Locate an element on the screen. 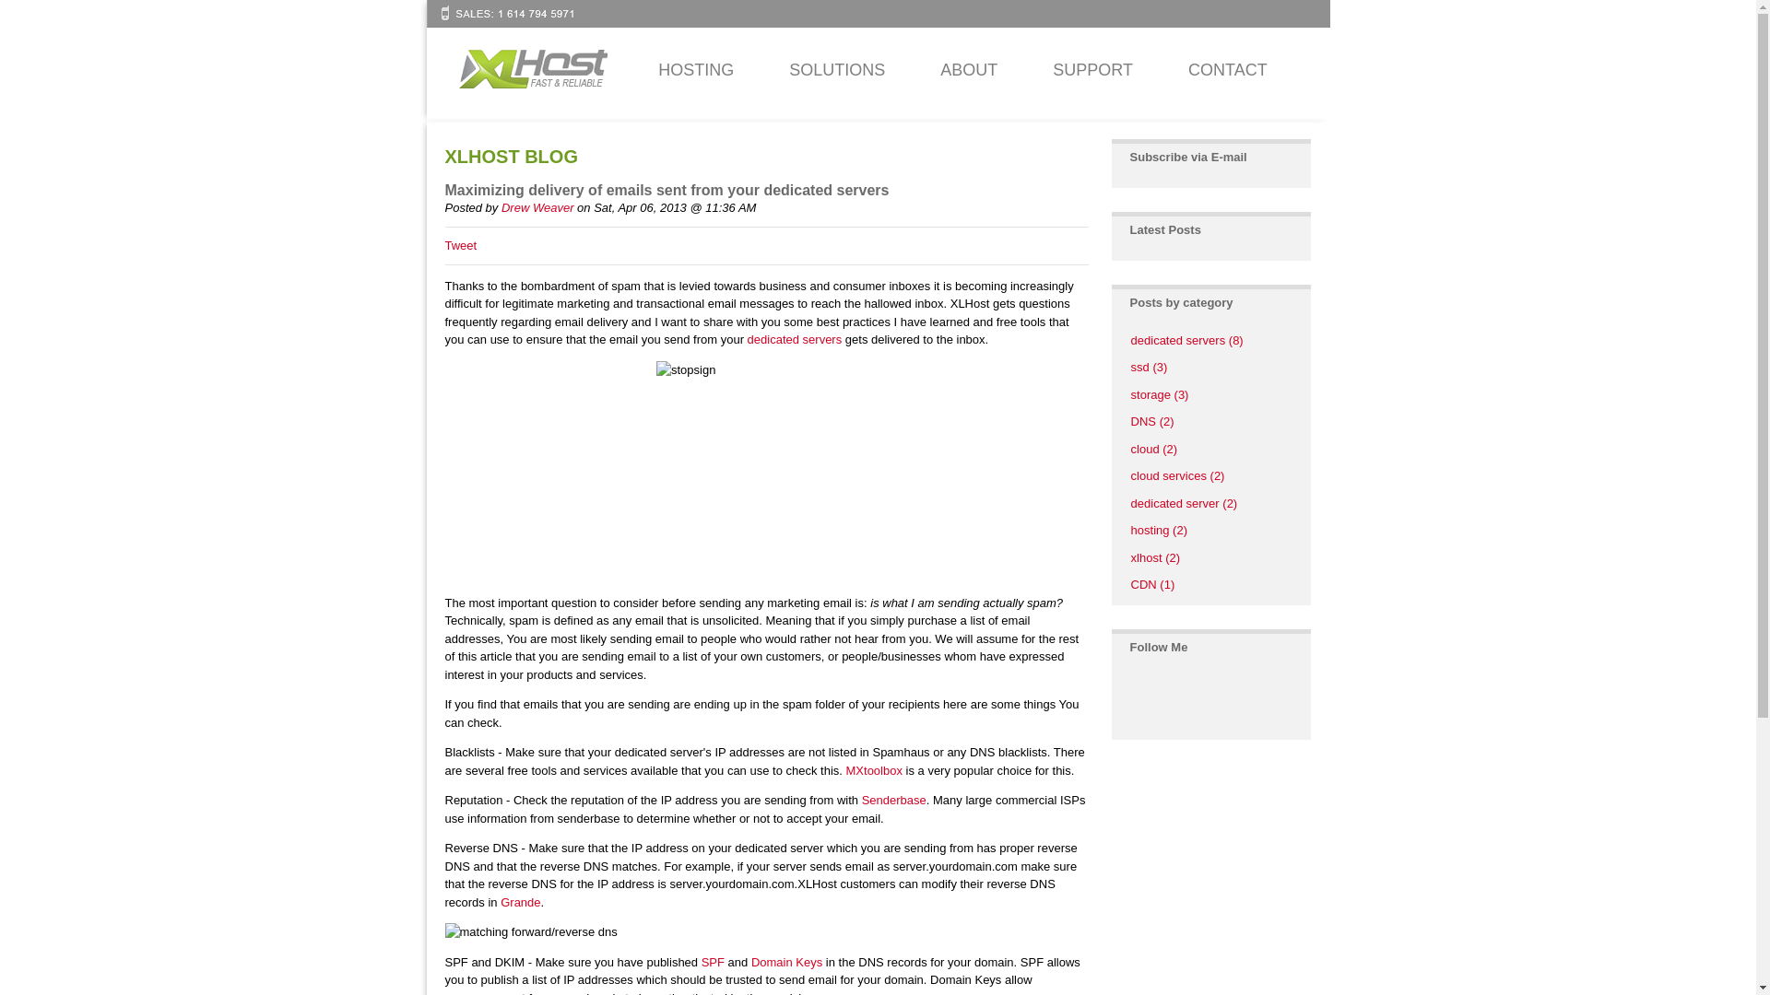  Grande is located at coordinates (520, 903).